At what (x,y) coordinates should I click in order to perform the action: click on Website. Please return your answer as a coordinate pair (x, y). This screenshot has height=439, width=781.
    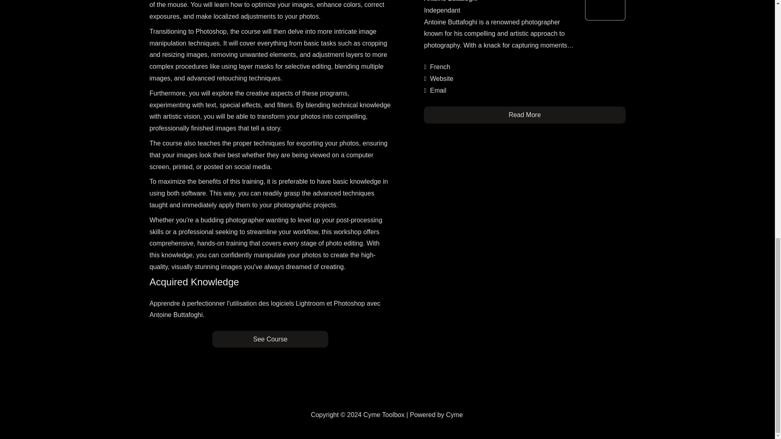
    Looking at the image, I should click on (442, 78).